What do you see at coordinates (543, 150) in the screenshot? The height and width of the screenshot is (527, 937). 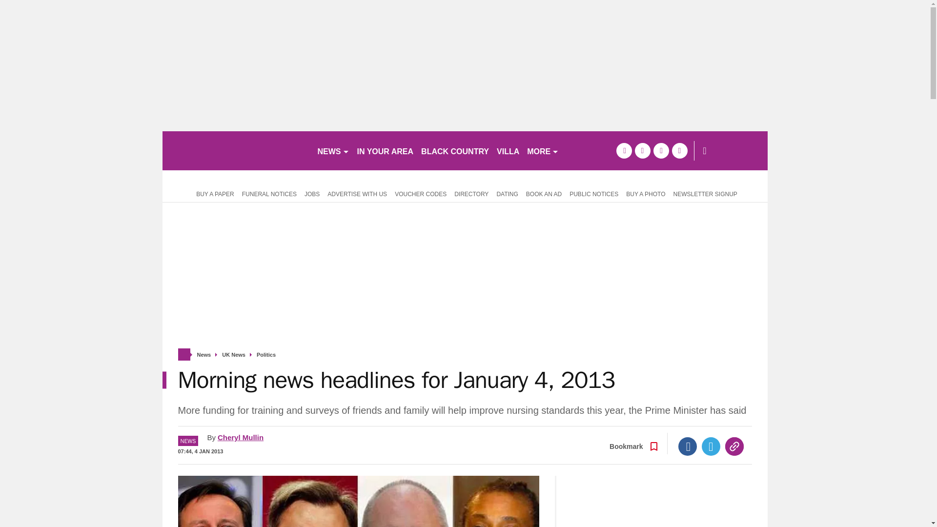 I see `MORE` at bounding box center [543, 150].